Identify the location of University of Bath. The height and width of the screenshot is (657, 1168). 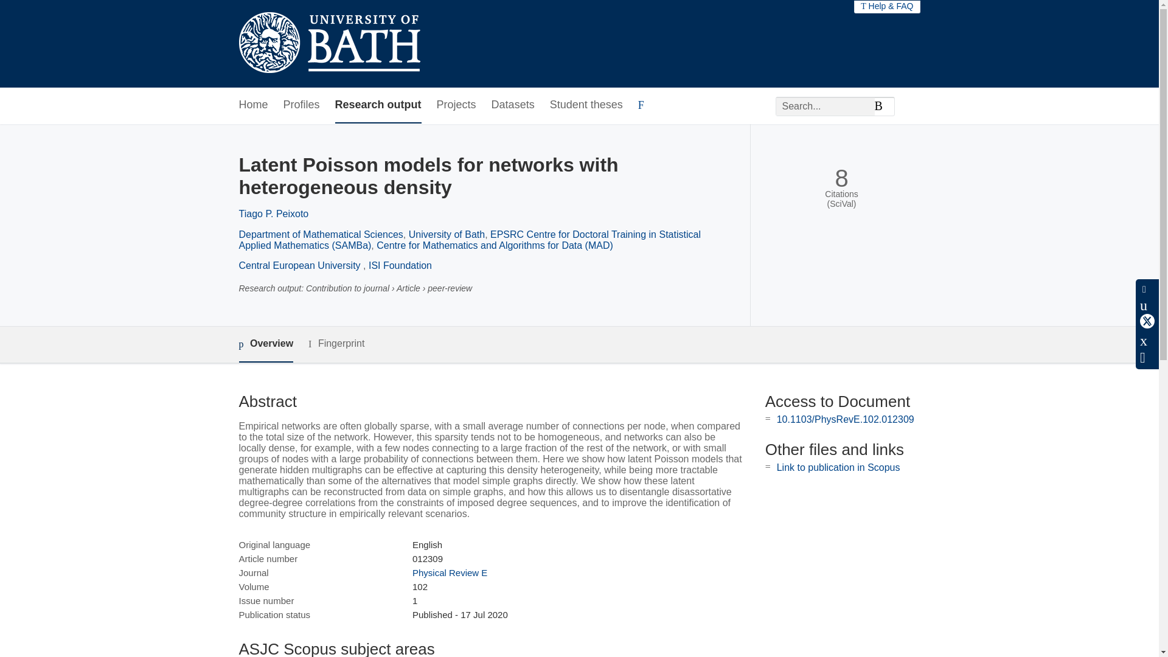
(447, 234).